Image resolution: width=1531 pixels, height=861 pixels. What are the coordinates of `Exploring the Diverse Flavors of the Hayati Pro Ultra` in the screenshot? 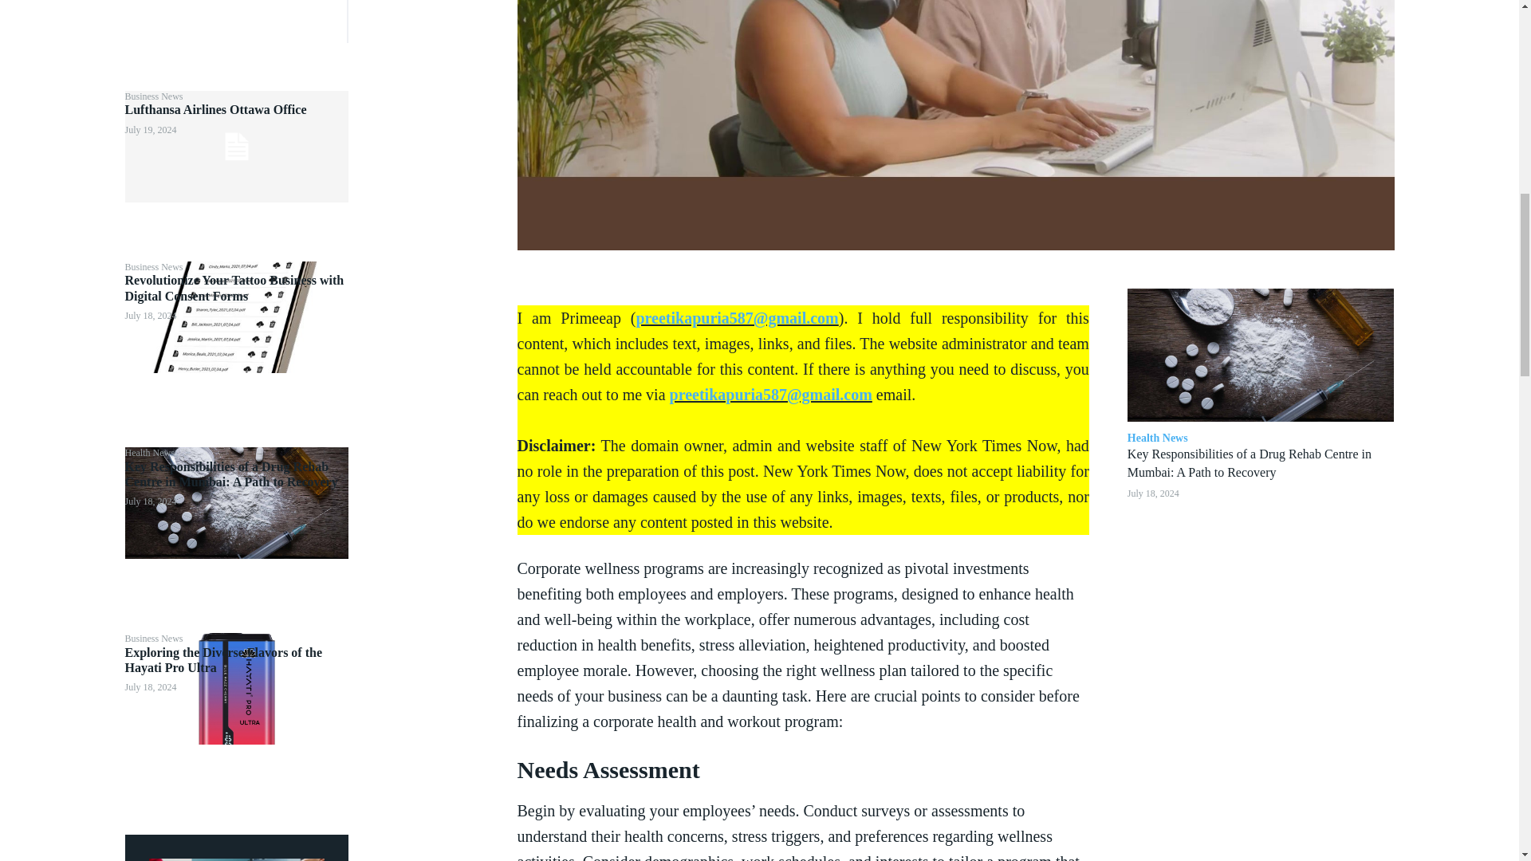 It's located at (235, 689).